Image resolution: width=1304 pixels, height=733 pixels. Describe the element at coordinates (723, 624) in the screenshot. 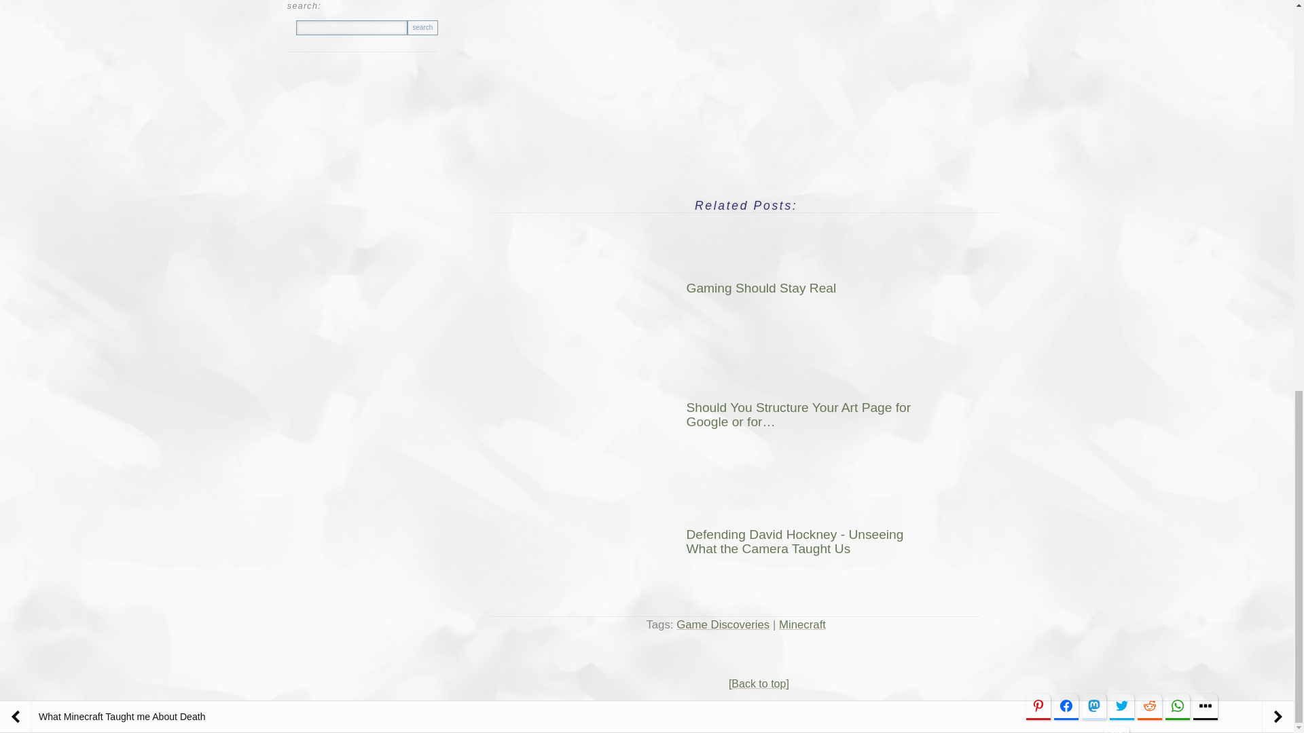

I see `Game Discoveries` at that location.